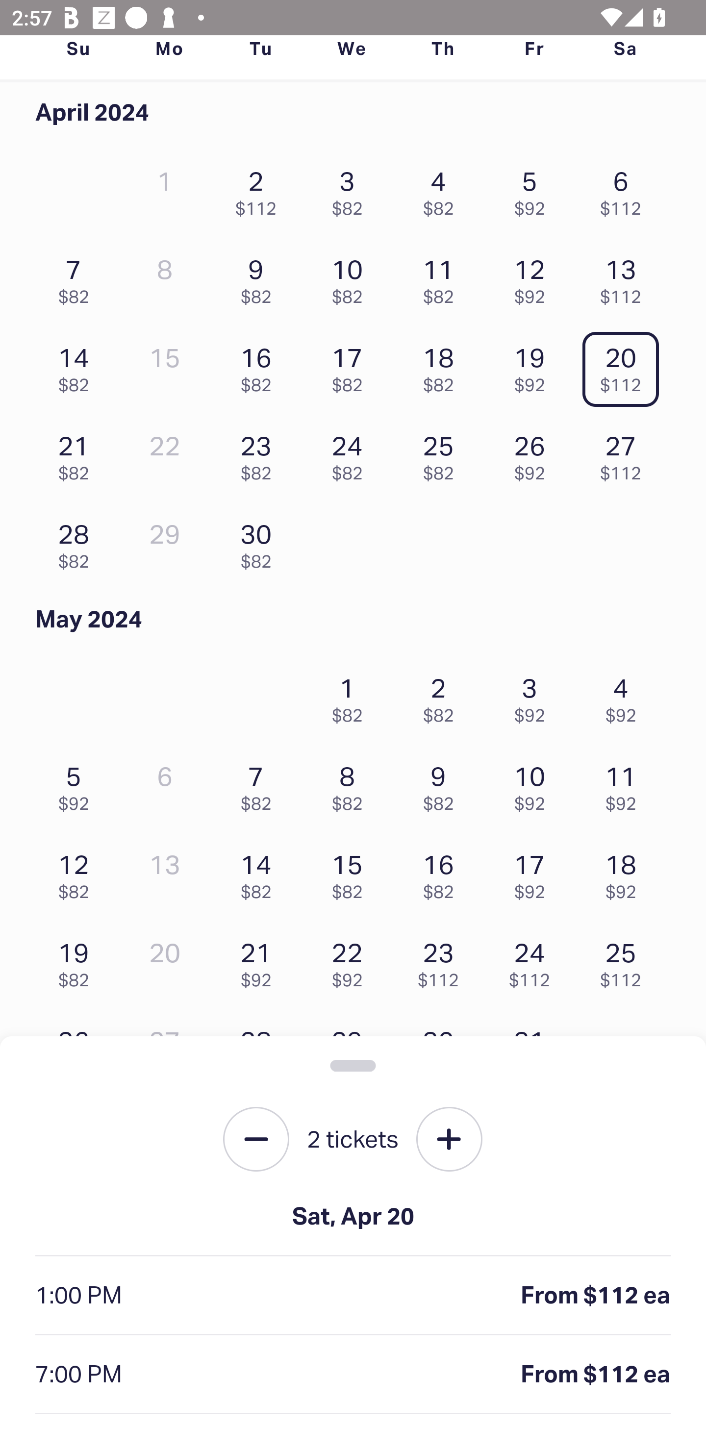 The height and width of the screenshot is (1451, 706). What do you see at coordinates (443, 453) in the screenshot?
I see `25 $82` at bounding box center [443, 453].